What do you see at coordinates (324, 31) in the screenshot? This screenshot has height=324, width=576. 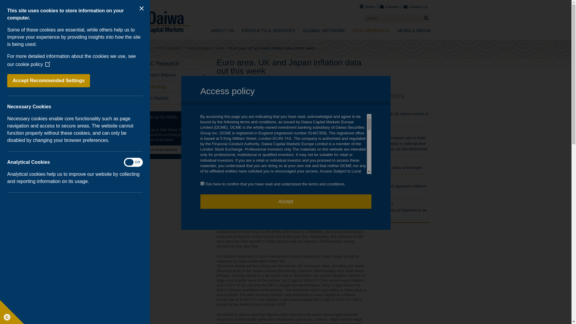 I see `GLOBAL NETWORK` at bounding box center [324, 31].